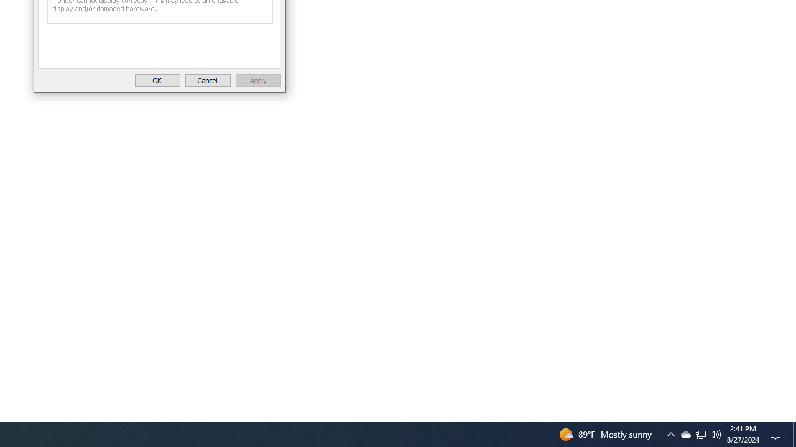 This screenshot has height=447, width=796. Describe the element at coordinates (157, 81) in the screenshot. I see `Show desktop` at that location.